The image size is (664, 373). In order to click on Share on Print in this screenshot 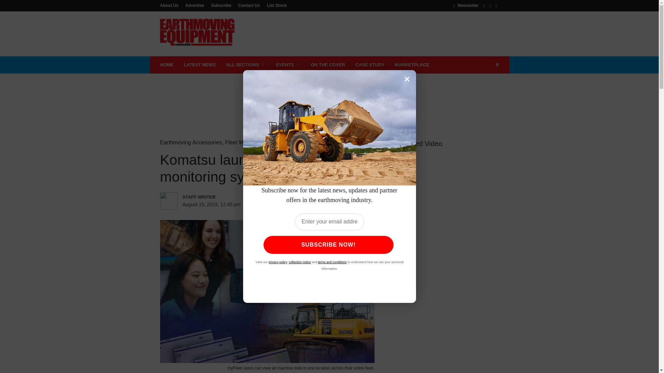, I will do `click(318, 204)`.